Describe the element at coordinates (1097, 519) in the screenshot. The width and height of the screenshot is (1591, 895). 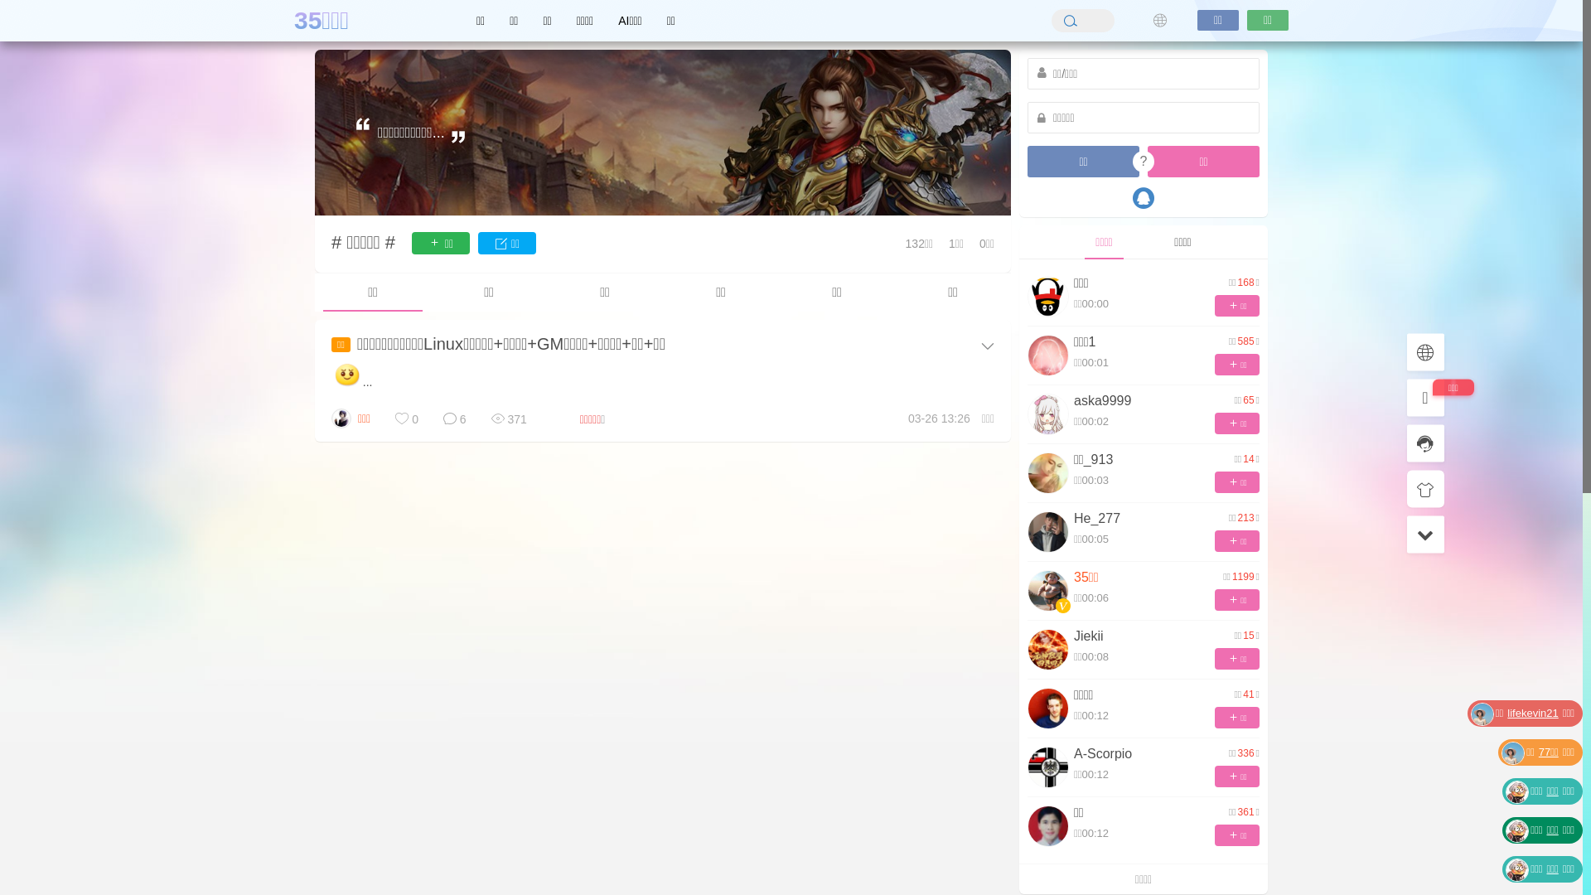
I see `He_277` at that location.